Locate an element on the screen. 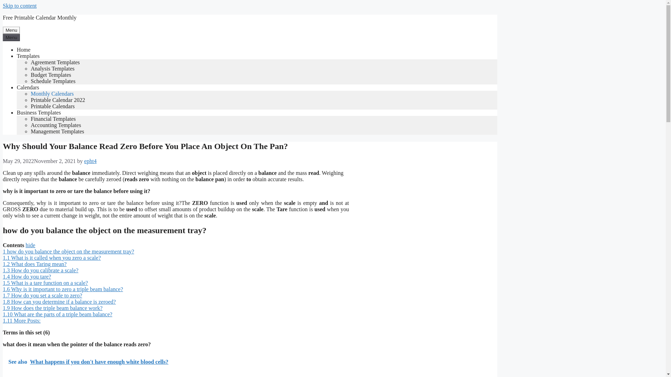  Agreement Templates is located at coordinates (55, 62).